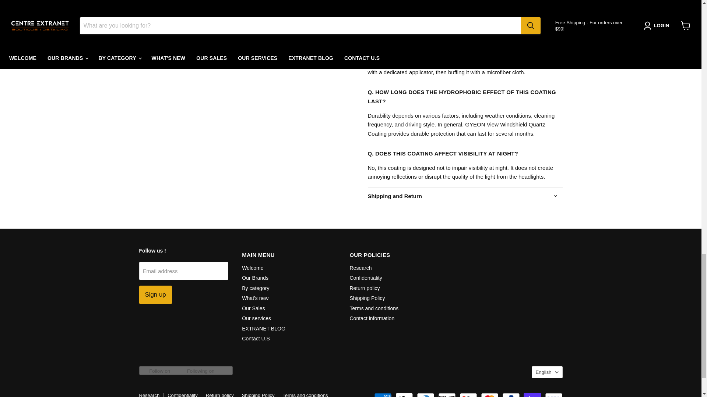  I want to click on American Express, so click(383, 395).